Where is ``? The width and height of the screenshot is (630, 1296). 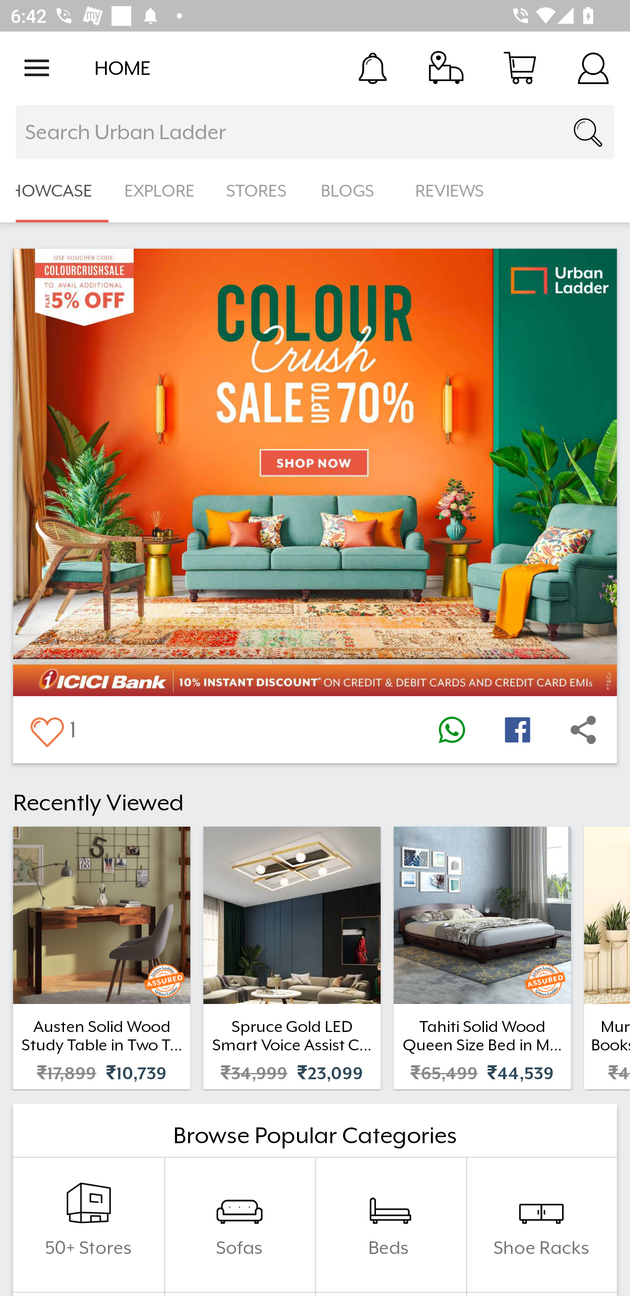
 is located at coordinates (451, 729).